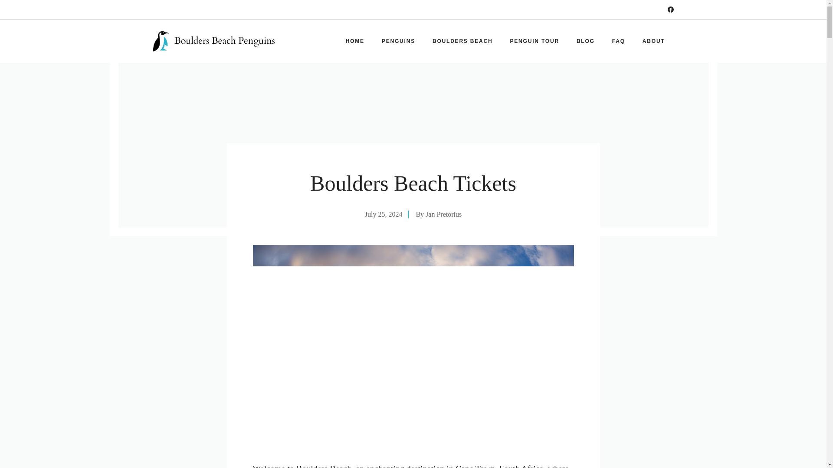  Describe the element at coordinates (654, 41) in the screenshot. I see `ABOUT` at that location.